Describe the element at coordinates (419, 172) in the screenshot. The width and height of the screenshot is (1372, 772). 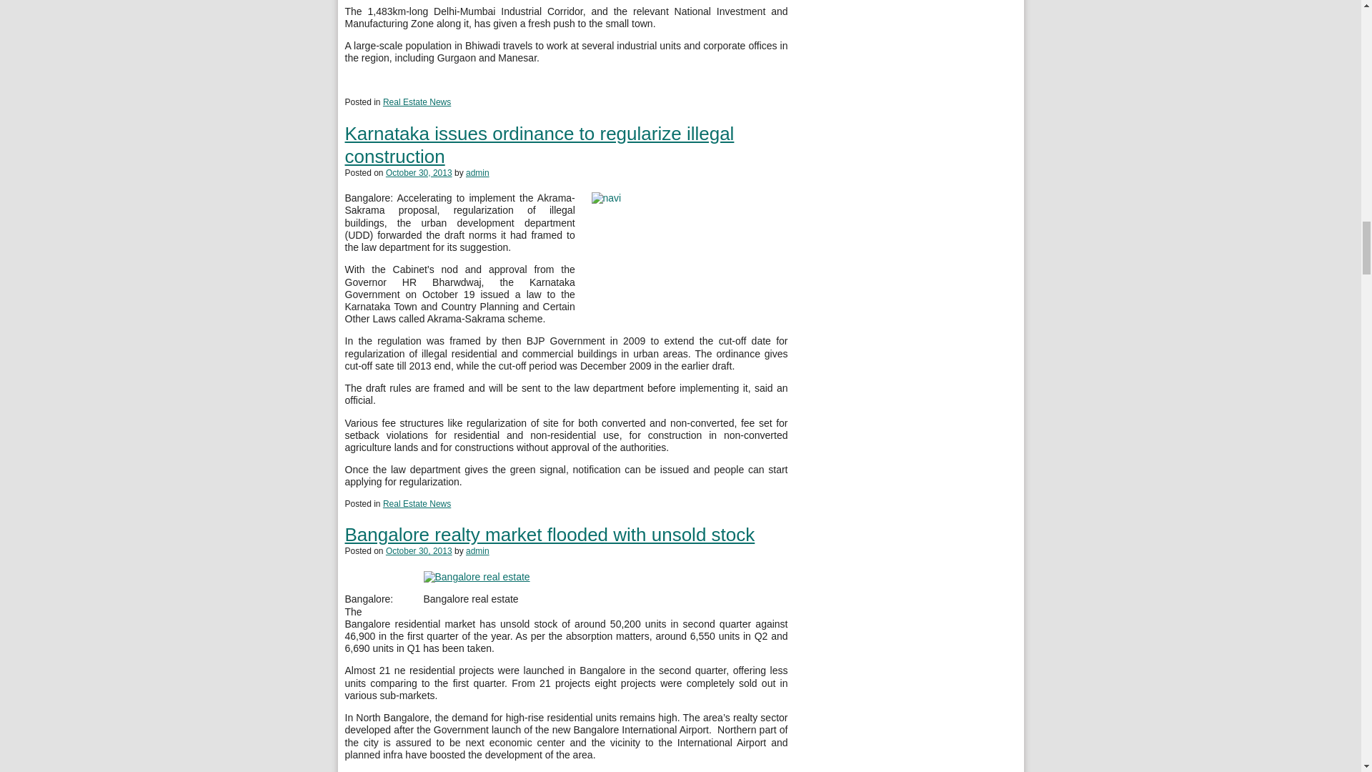
I see `5:25 pm` at that location.